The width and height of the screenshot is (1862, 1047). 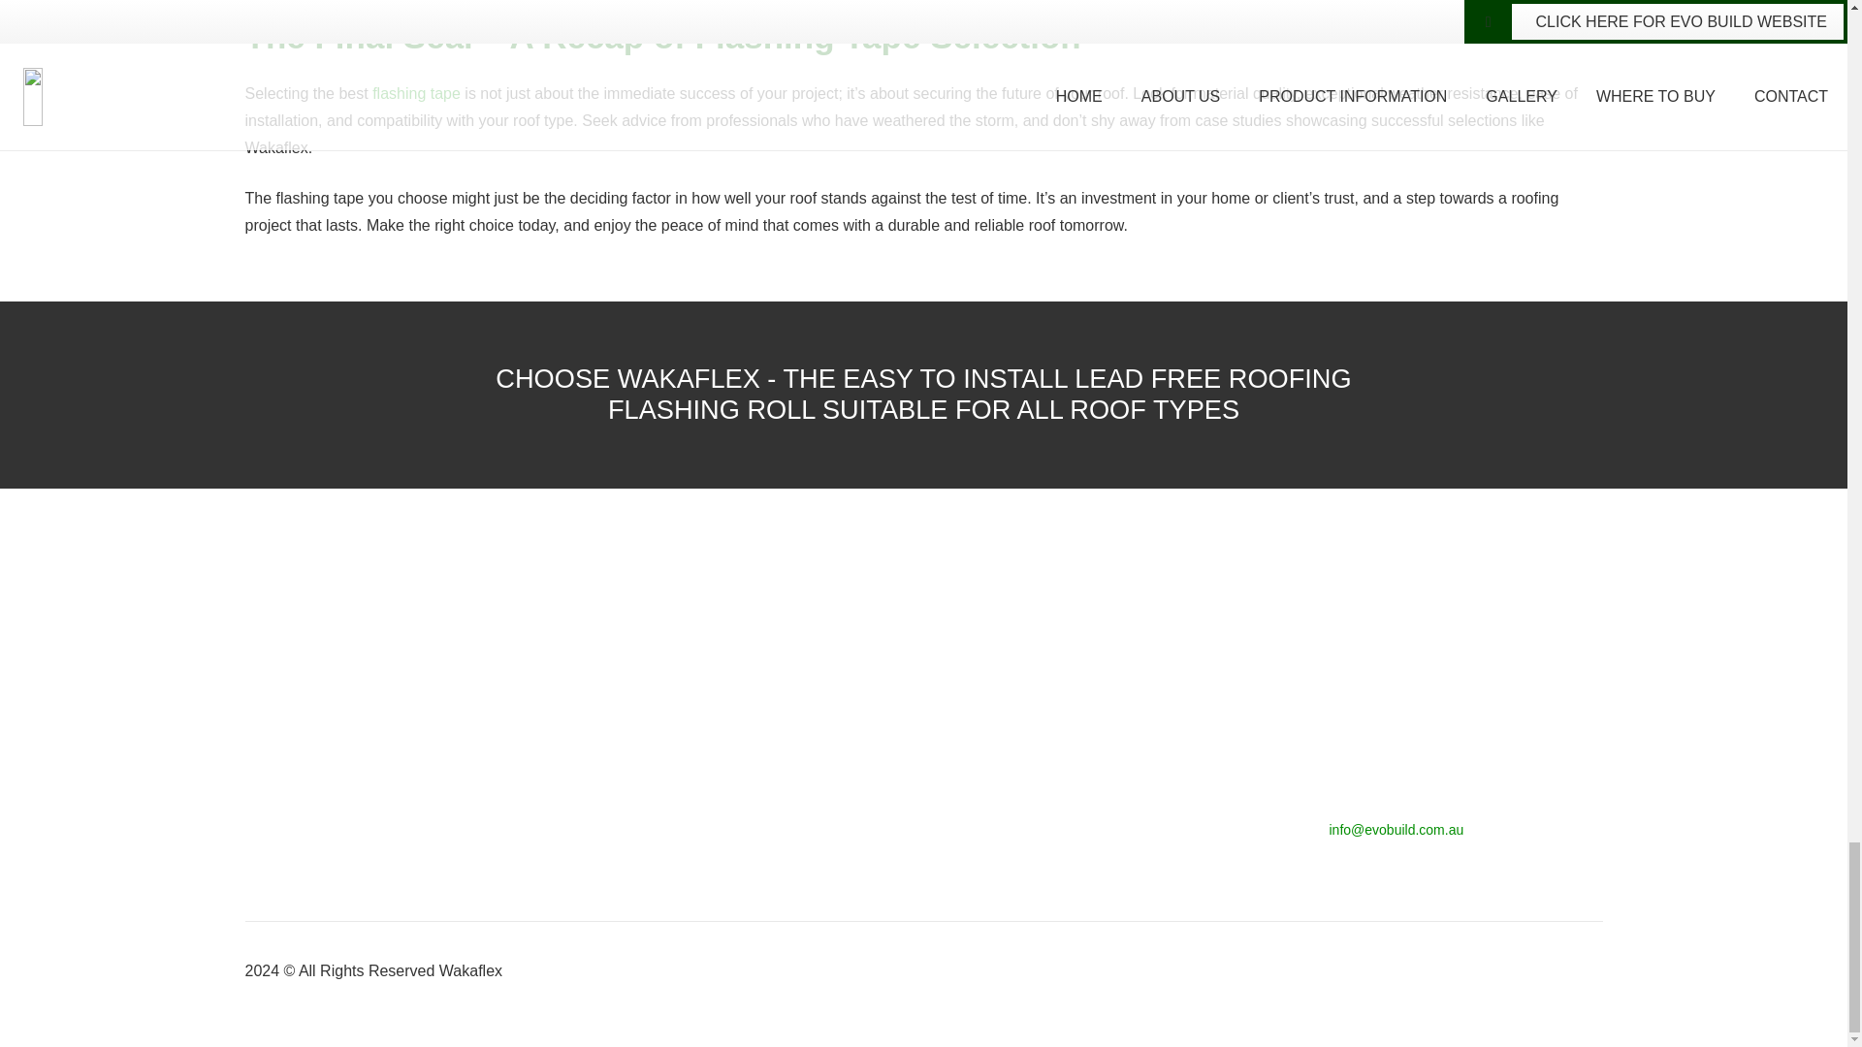 What do you see at coordinates (611, 861) in the screenshot?
I see `Blog` at bounding box center [611, 861].